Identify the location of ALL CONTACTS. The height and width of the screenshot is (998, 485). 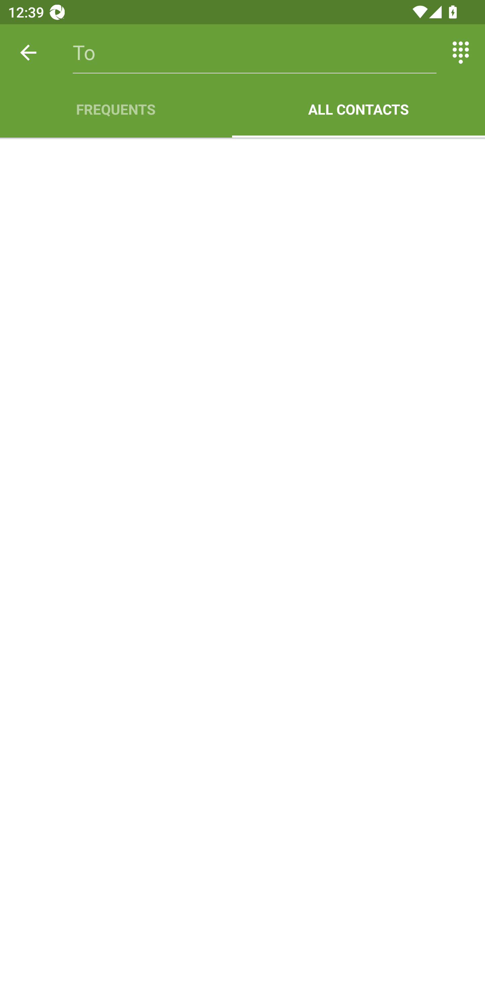
(358, 109).